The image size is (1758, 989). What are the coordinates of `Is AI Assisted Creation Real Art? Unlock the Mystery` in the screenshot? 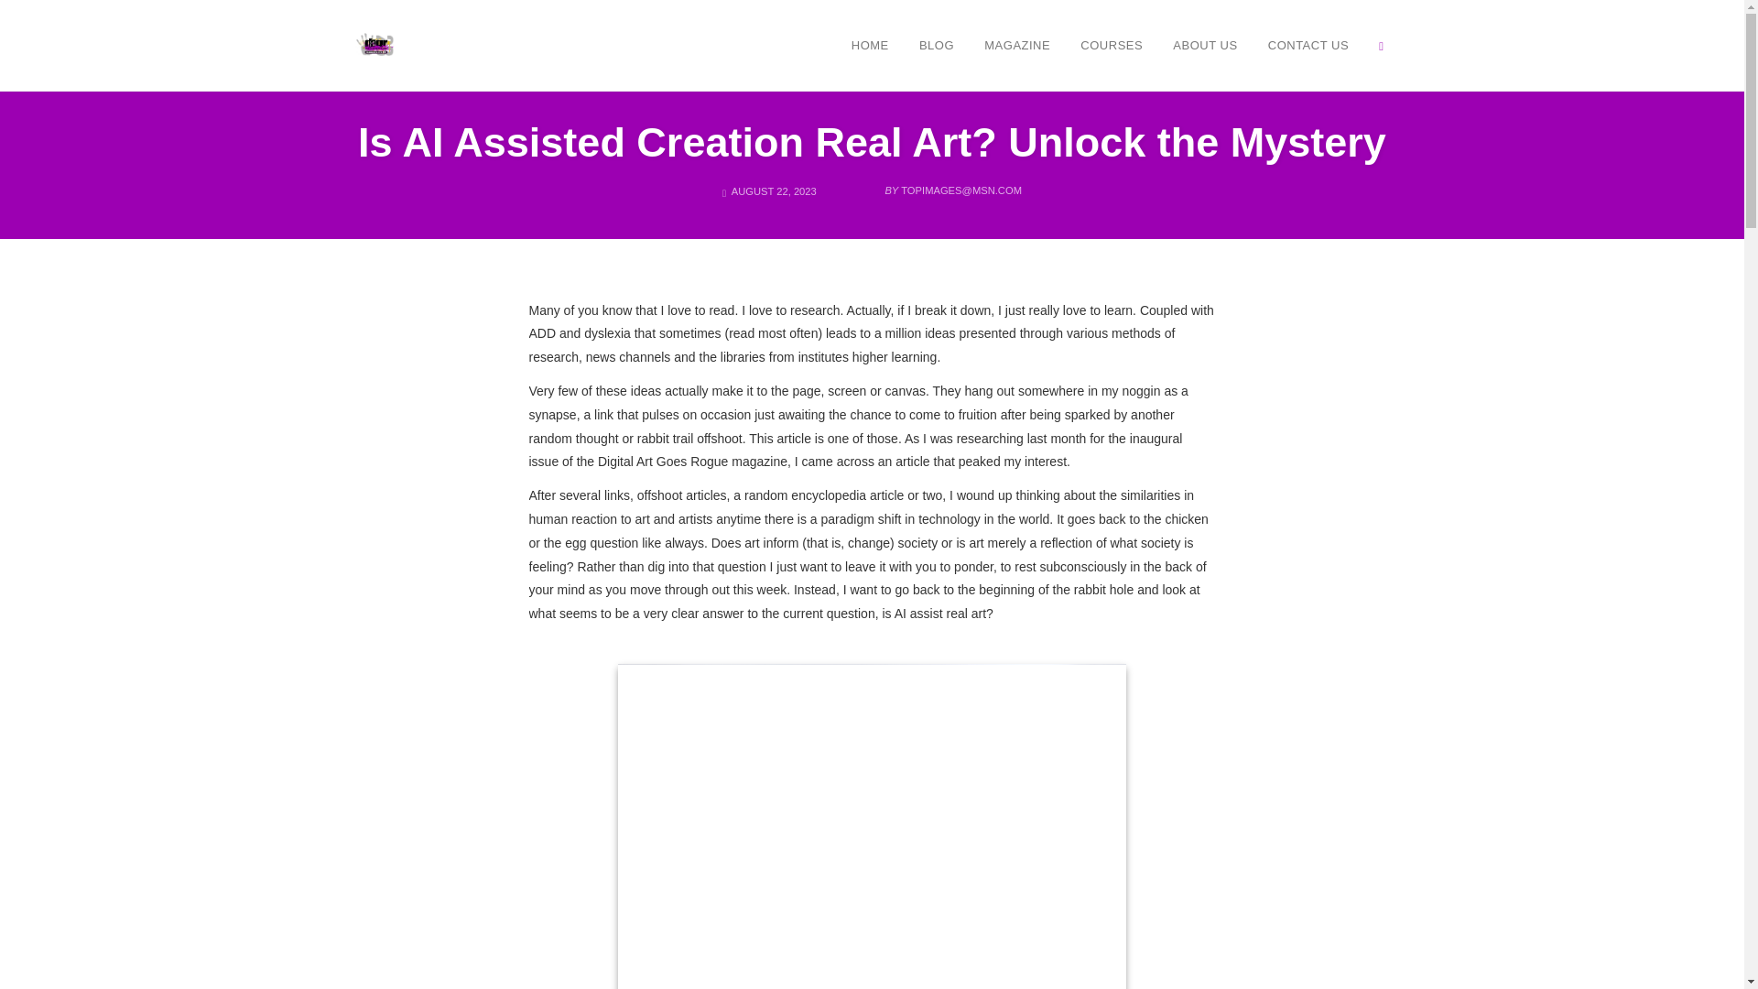 It's located at (872, 142).